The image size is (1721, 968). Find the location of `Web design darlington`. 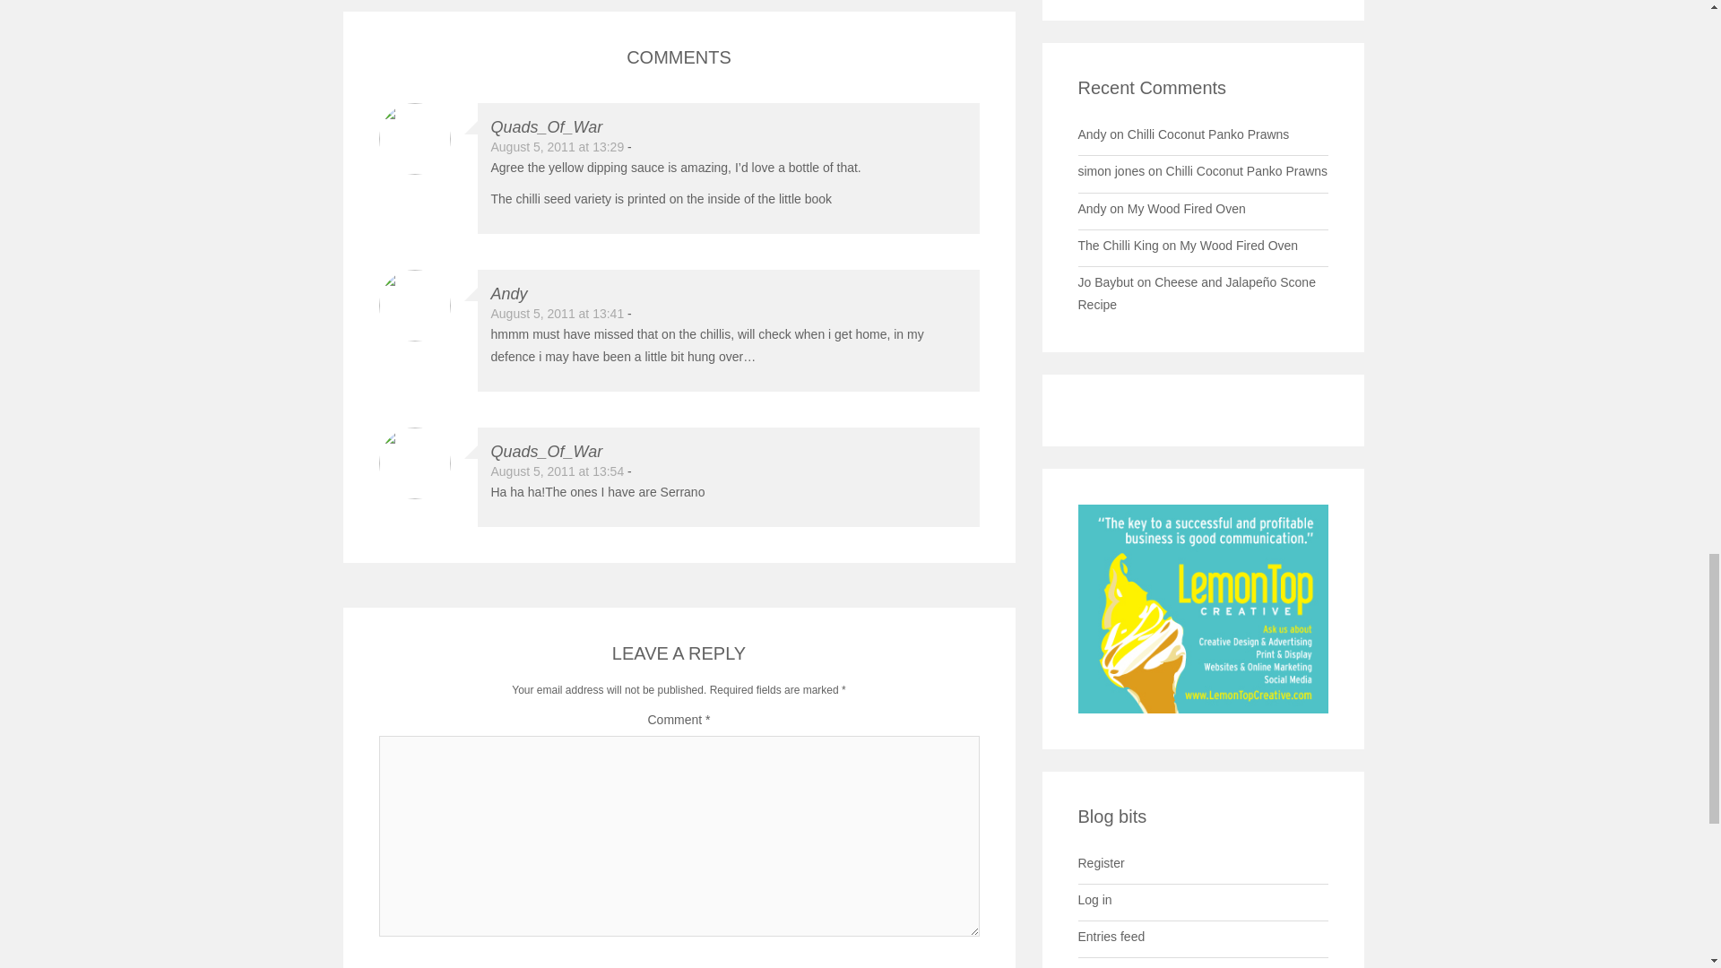

Web design darlington is located at coordinates (1203, 607).